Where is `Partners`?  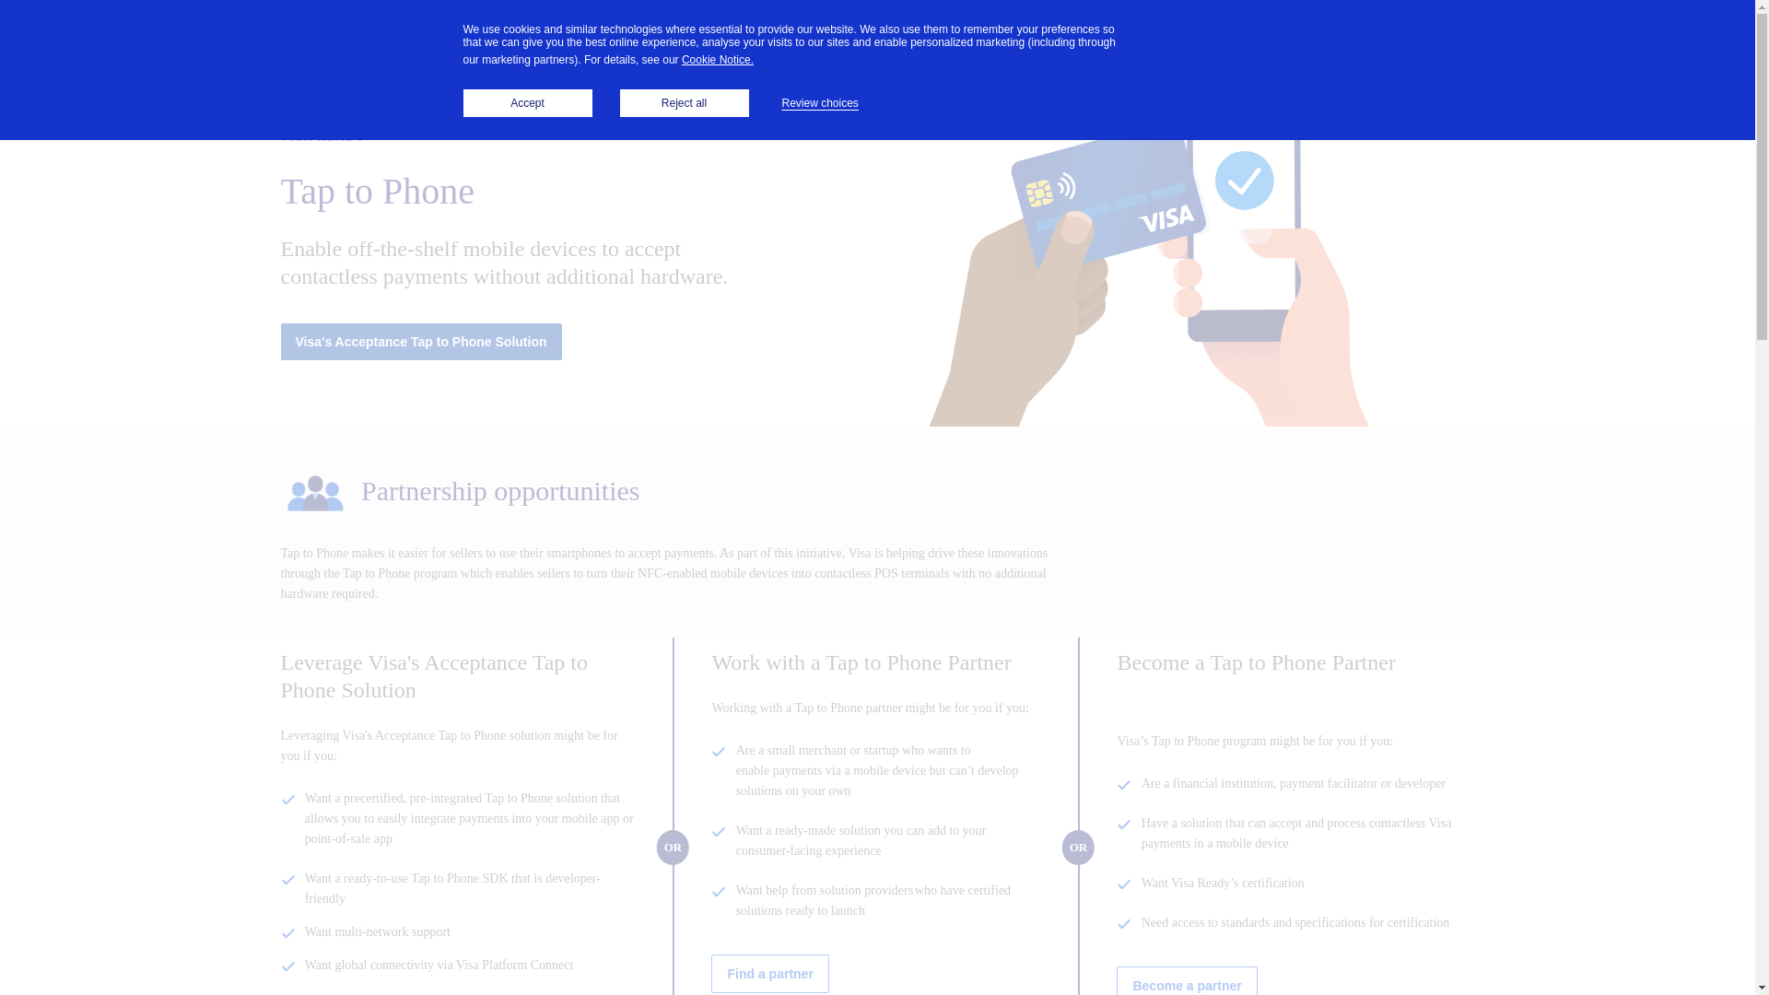
Partners is located at coordinates (1196, 29).